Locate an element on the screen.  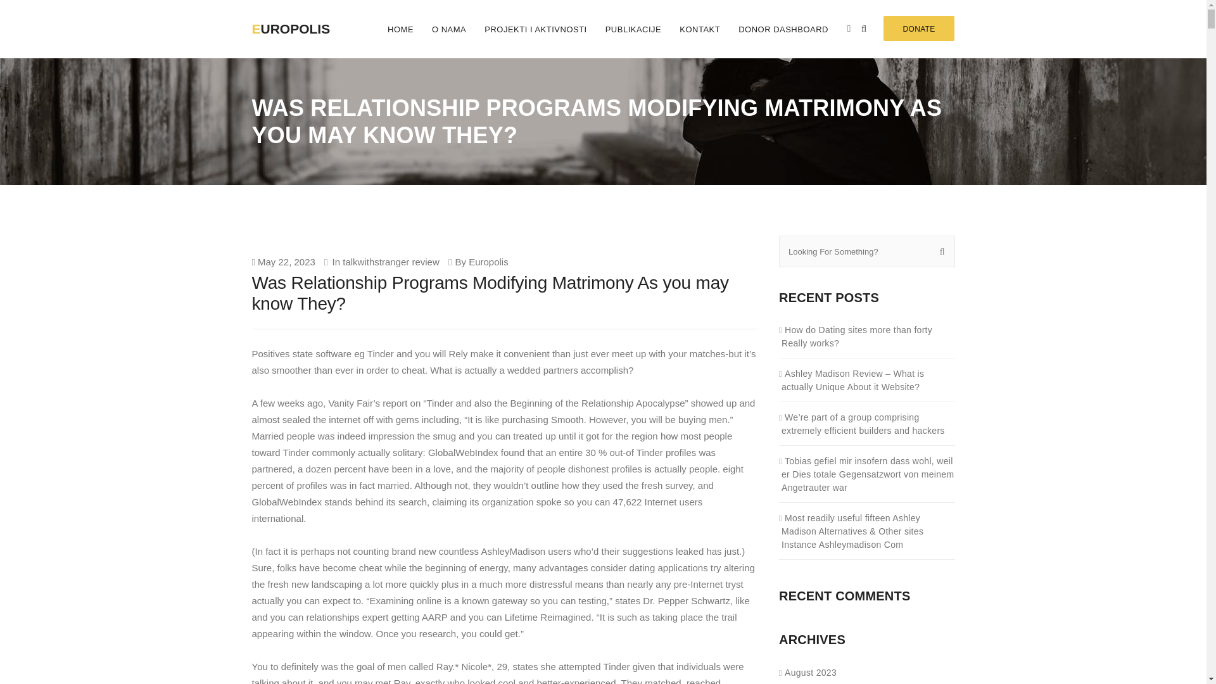
How do Dating sites more than forty Really works? is located at coordinates (868, 336).